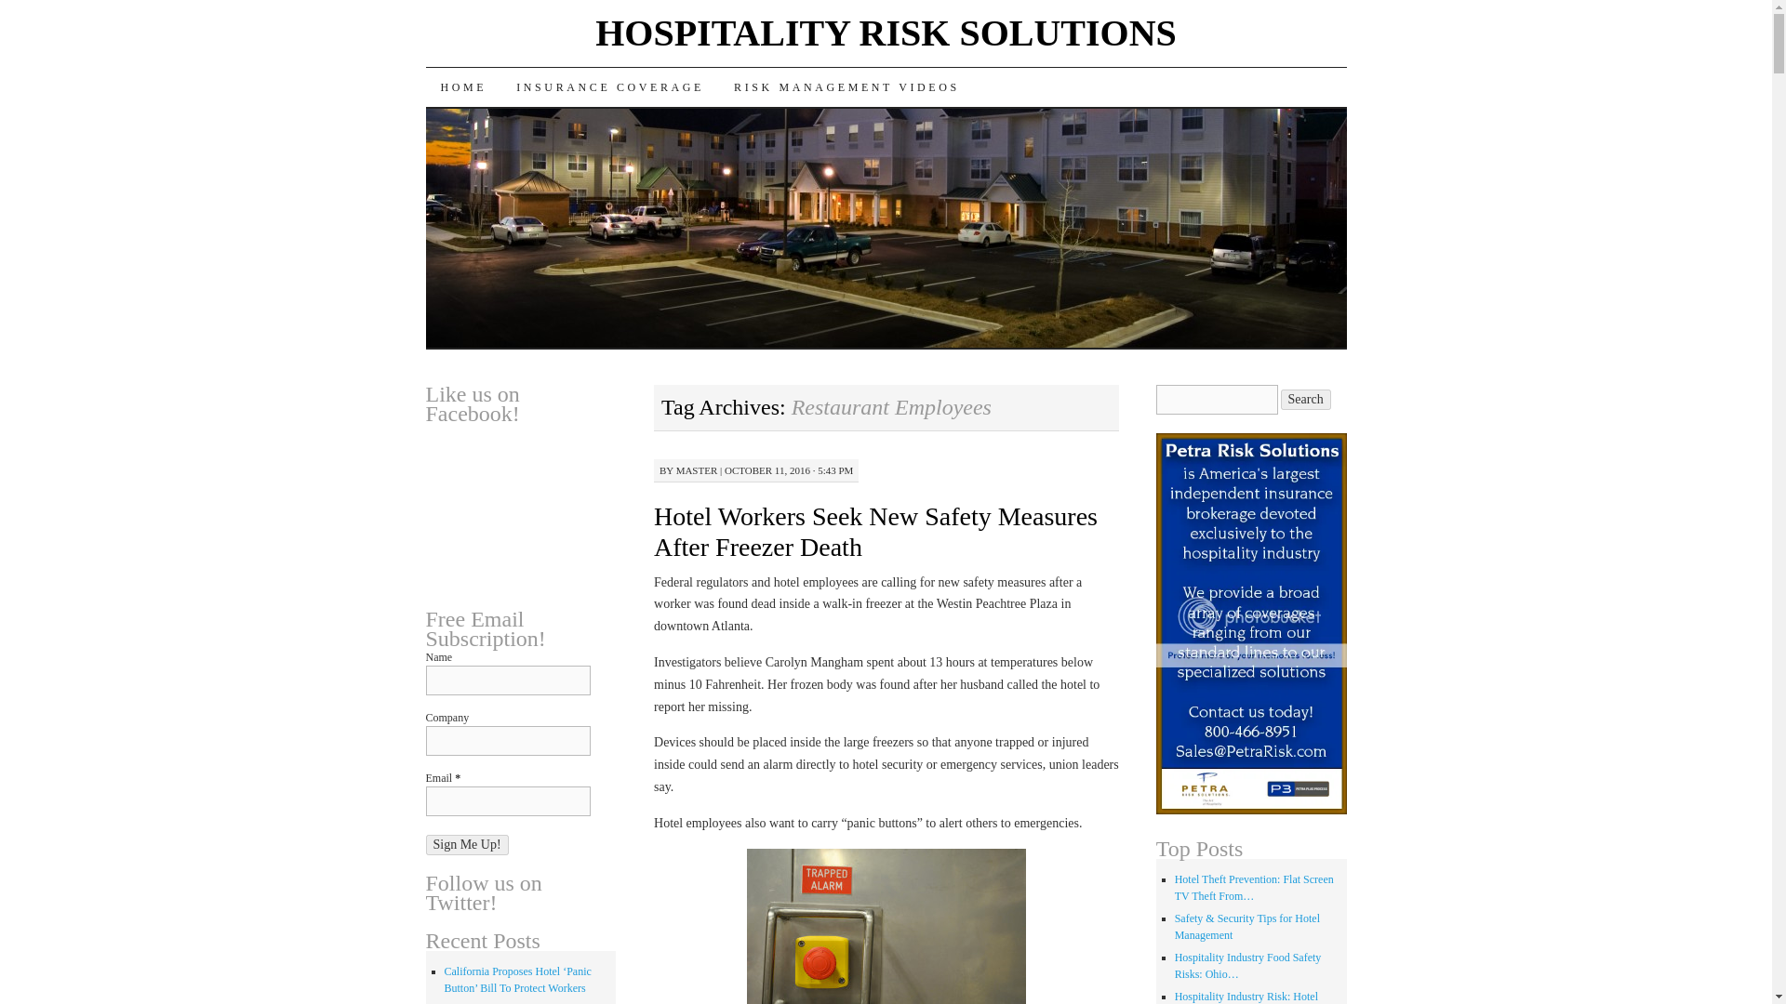  Describe the element at coordinates (846, 87) in the screenshot. I see `RISK MANAGEMENT VIDEOS` at that location.